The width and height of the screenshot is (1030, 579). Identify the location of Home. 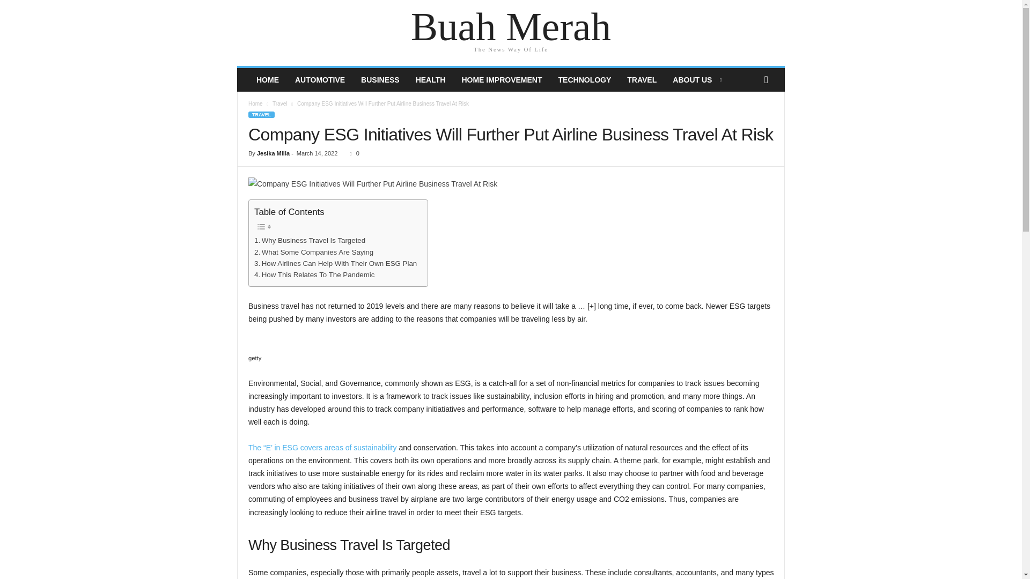
(255, 103).